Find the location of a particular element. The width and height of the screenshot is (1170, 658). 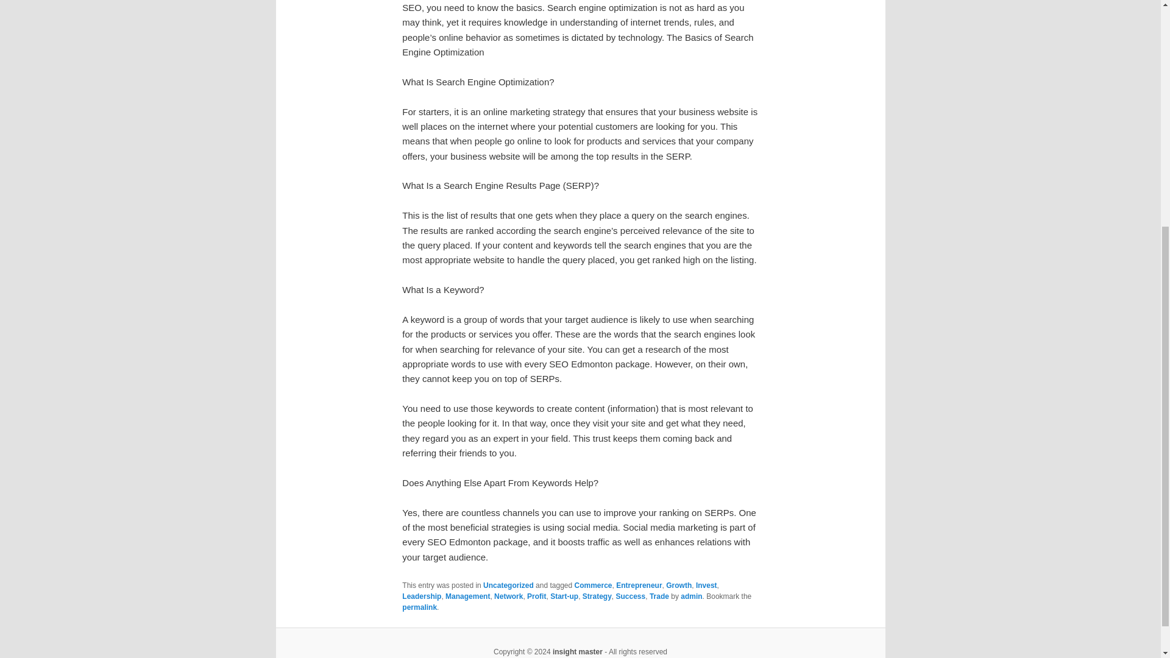

Network is located at coordinates (508, 596).